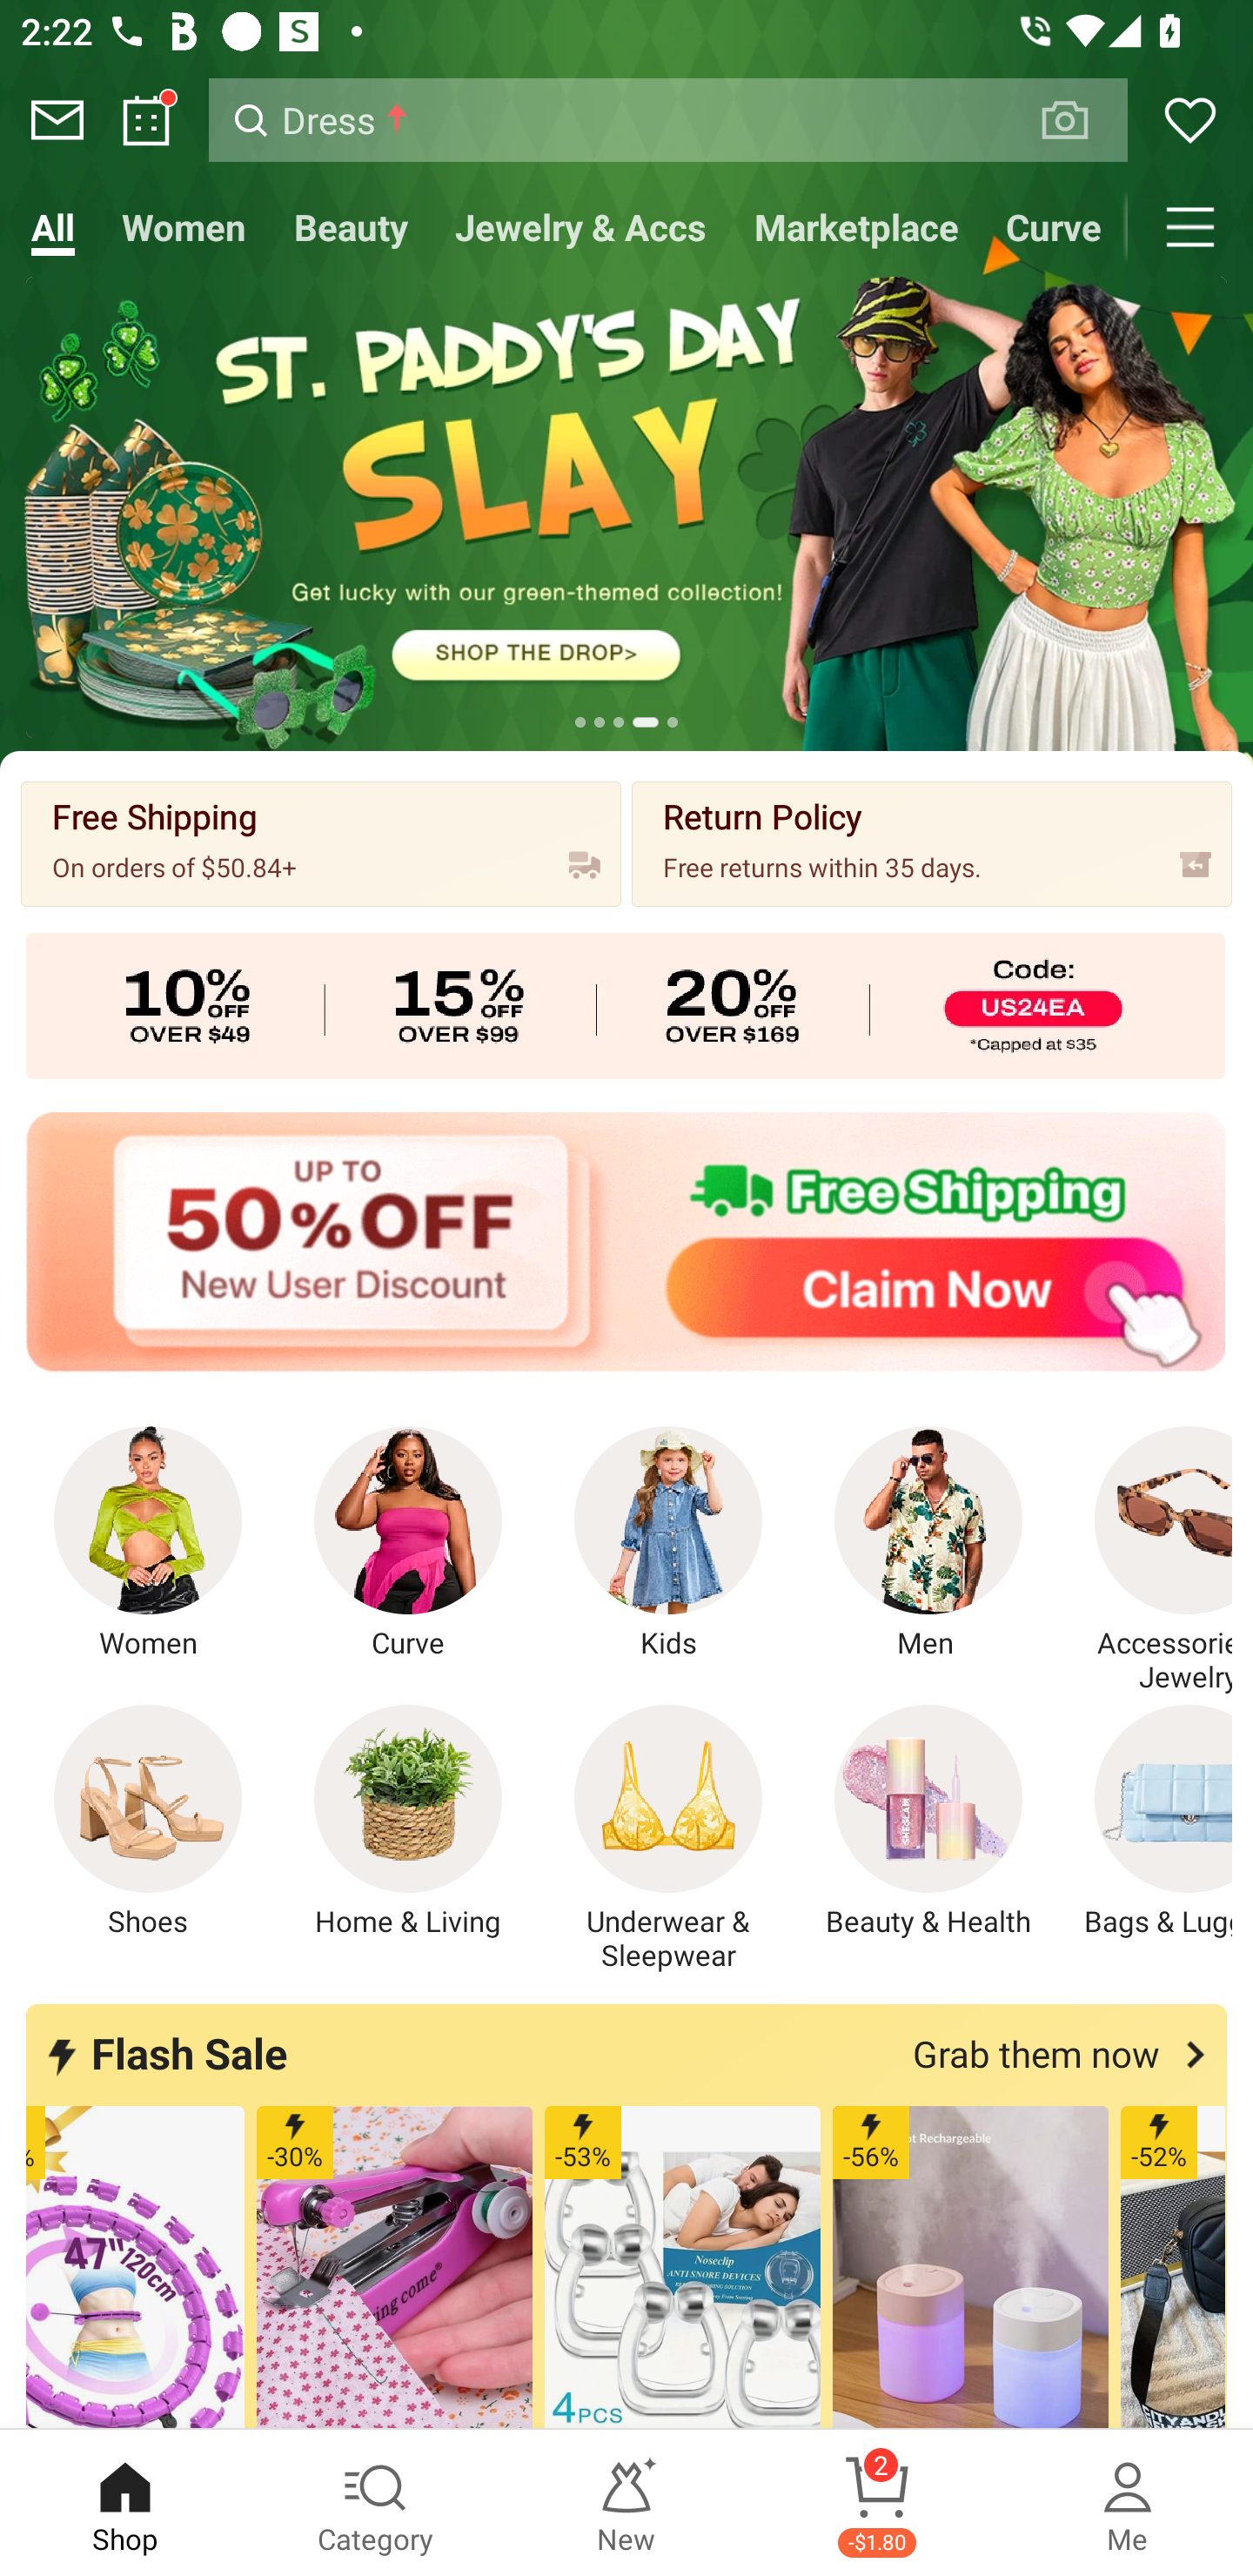  I want to click on Women, so click(184, 226).